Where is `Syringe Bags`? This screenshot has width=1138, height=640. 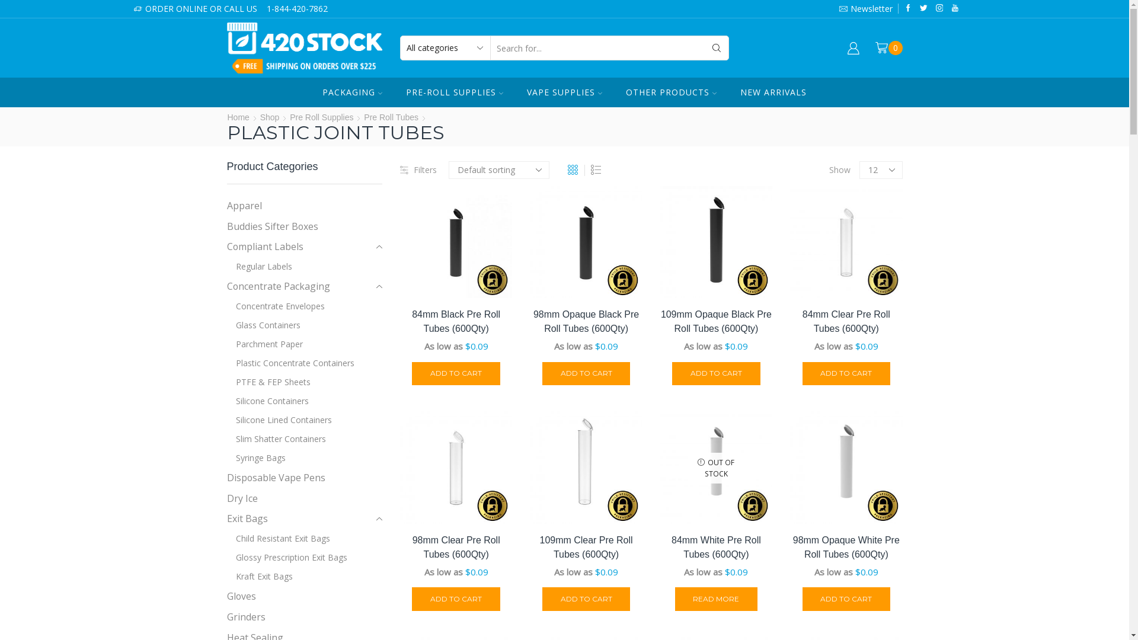
Syringe Bags is located at coordinates (256, 458).